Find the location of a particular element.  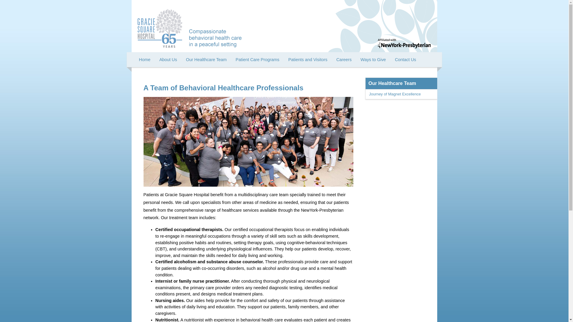

Careers is located at coordinates (344, 59).